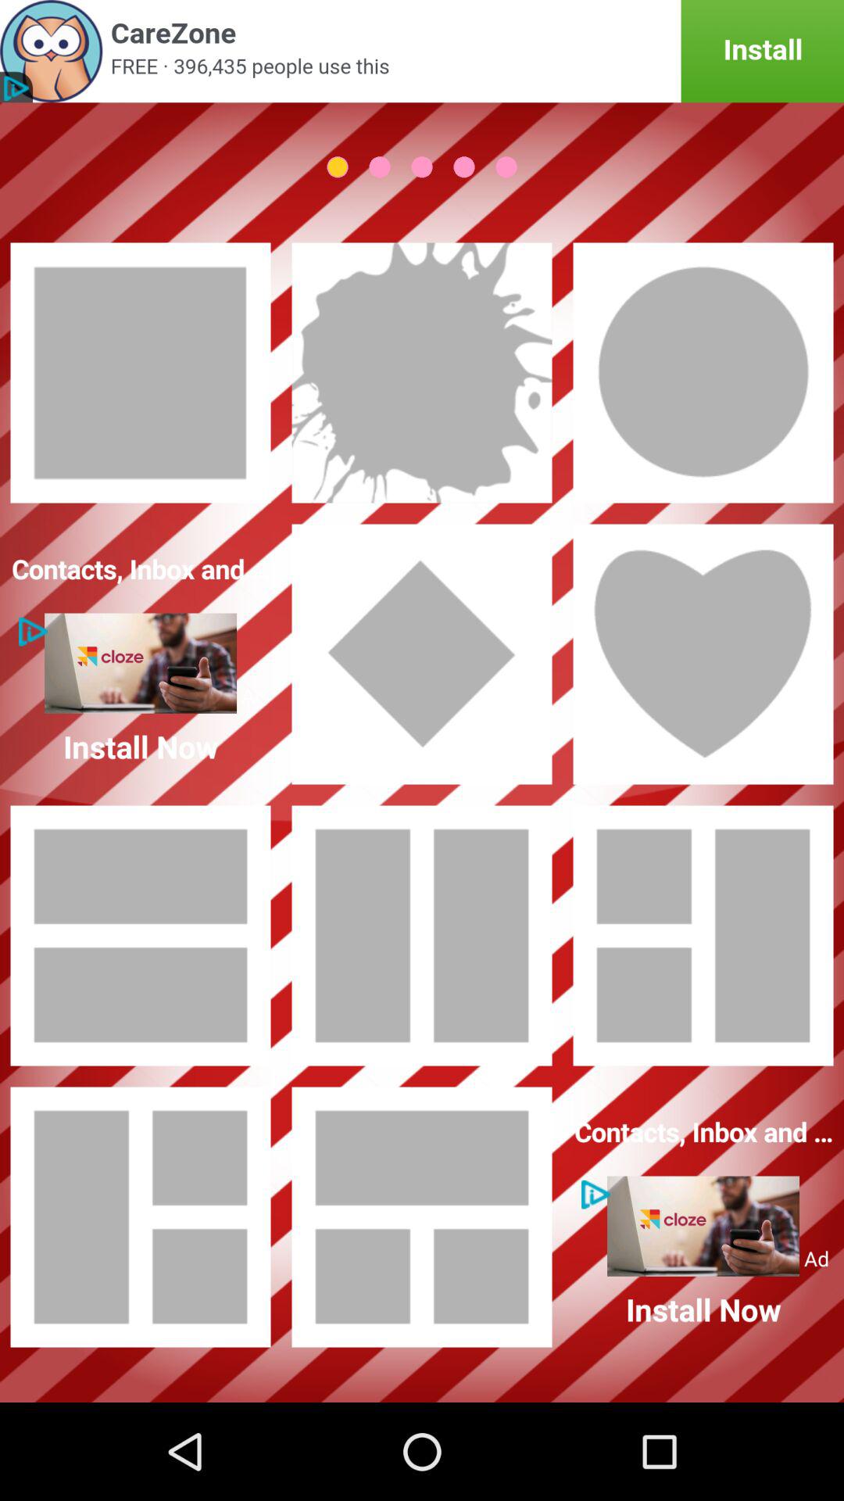 This screenshot has width=844, height=1501. What do you see at coordinates (141, 1217) in the screenshot?
I see `photo colloage` at bounding box center [141, 1217].